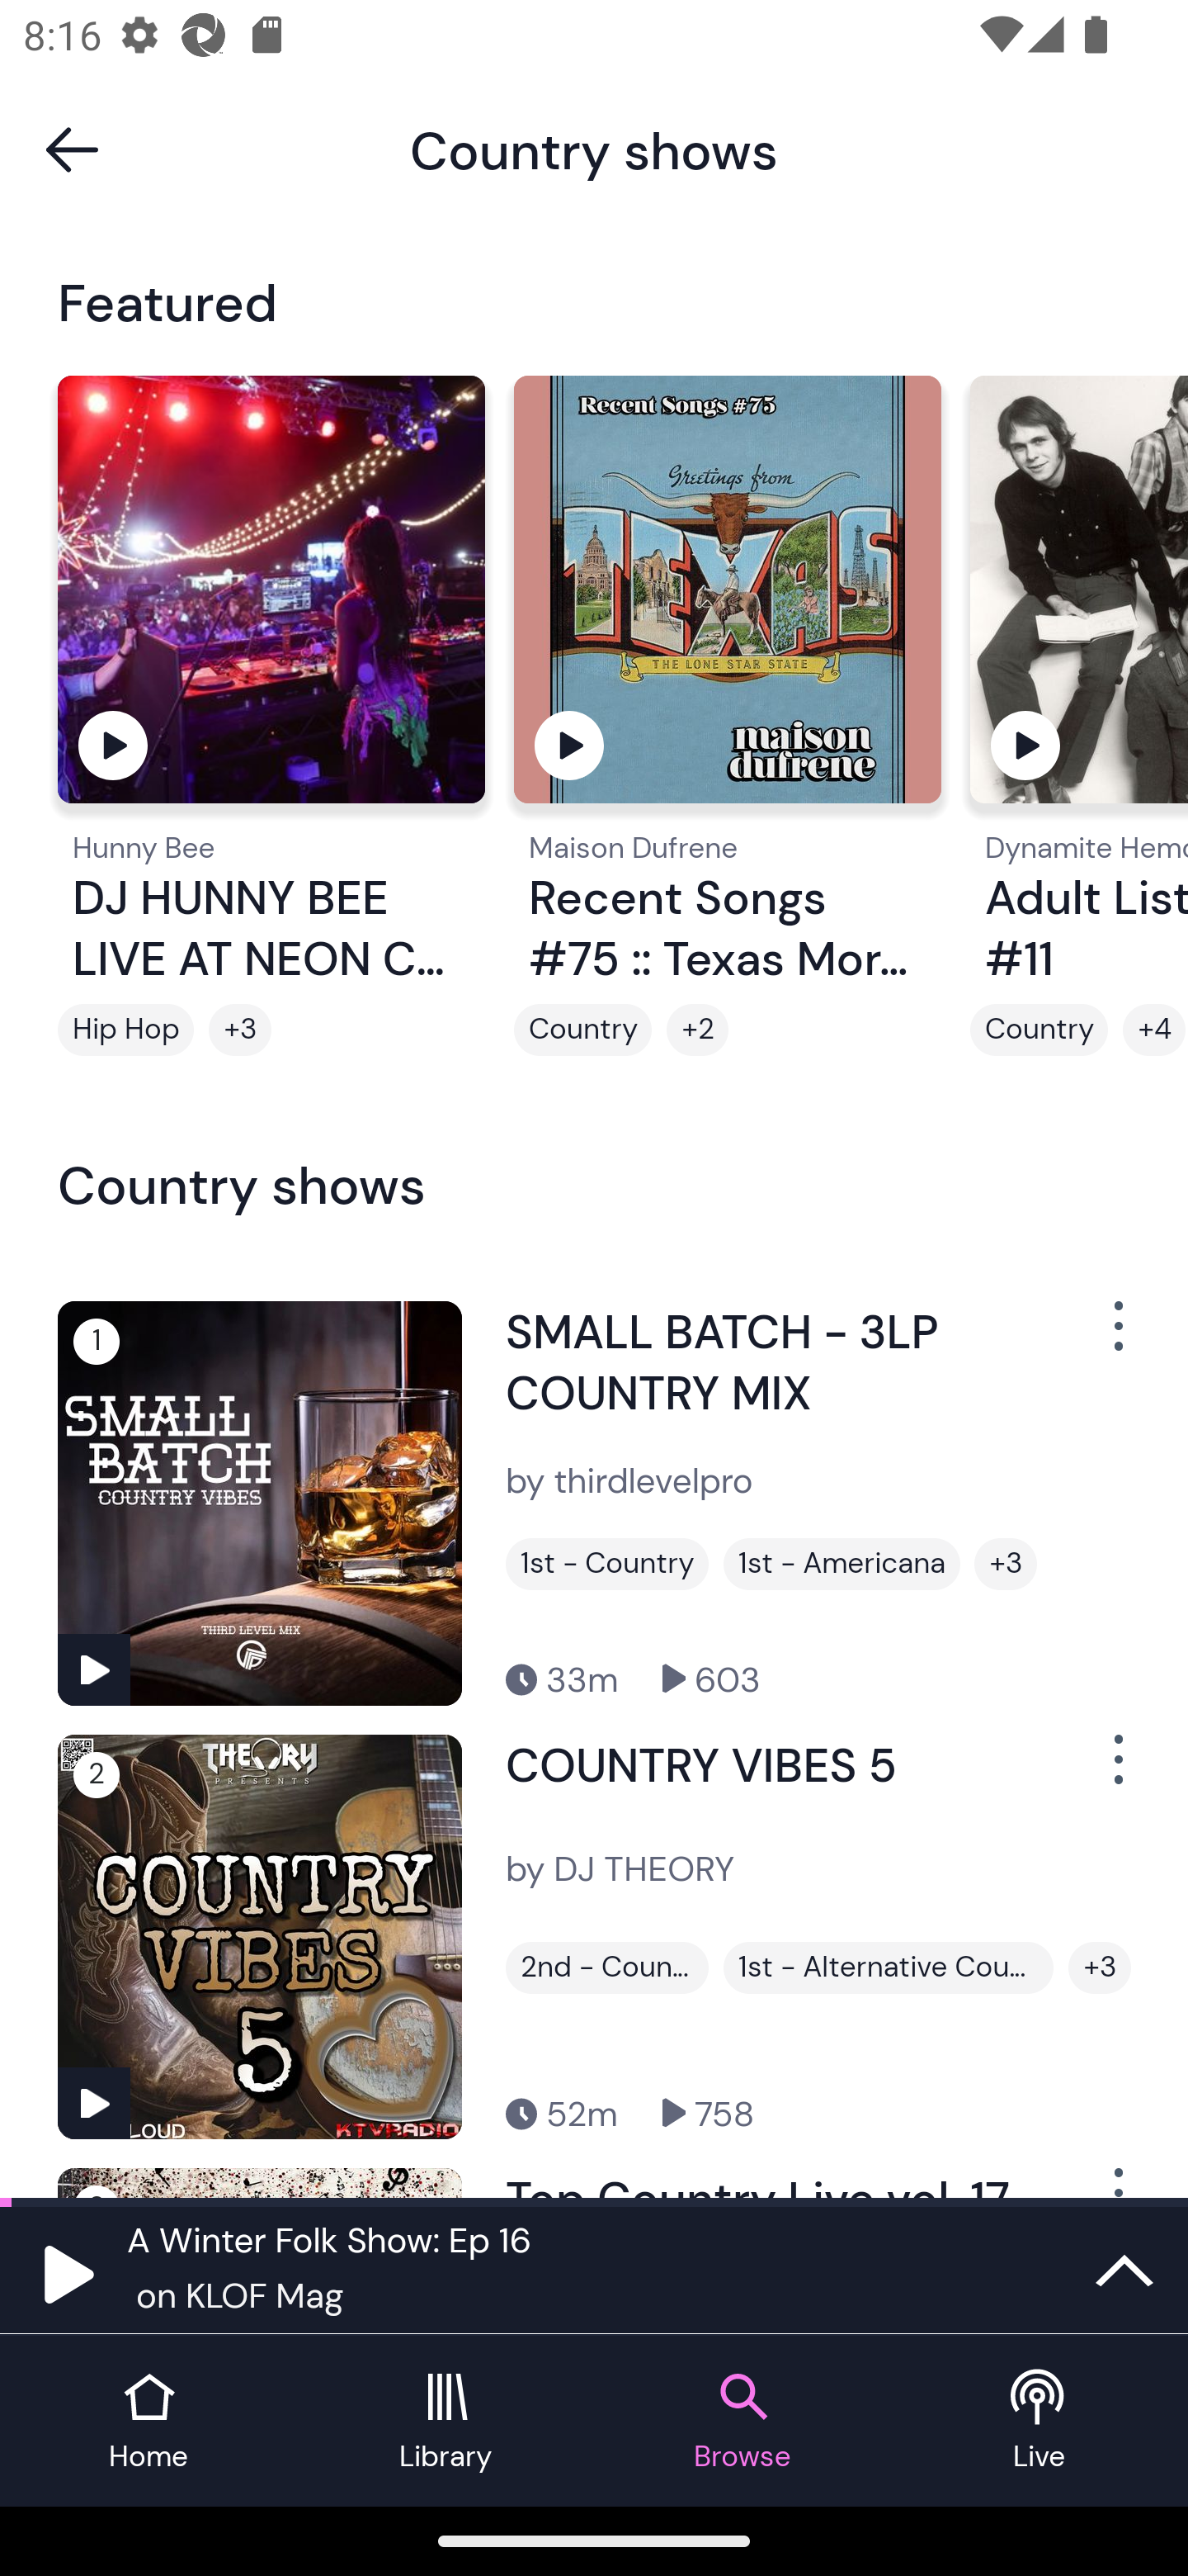 Image resolution: width=1188 pixels, height=2576 pixels. I want to click on Country, so click(582, 1030).